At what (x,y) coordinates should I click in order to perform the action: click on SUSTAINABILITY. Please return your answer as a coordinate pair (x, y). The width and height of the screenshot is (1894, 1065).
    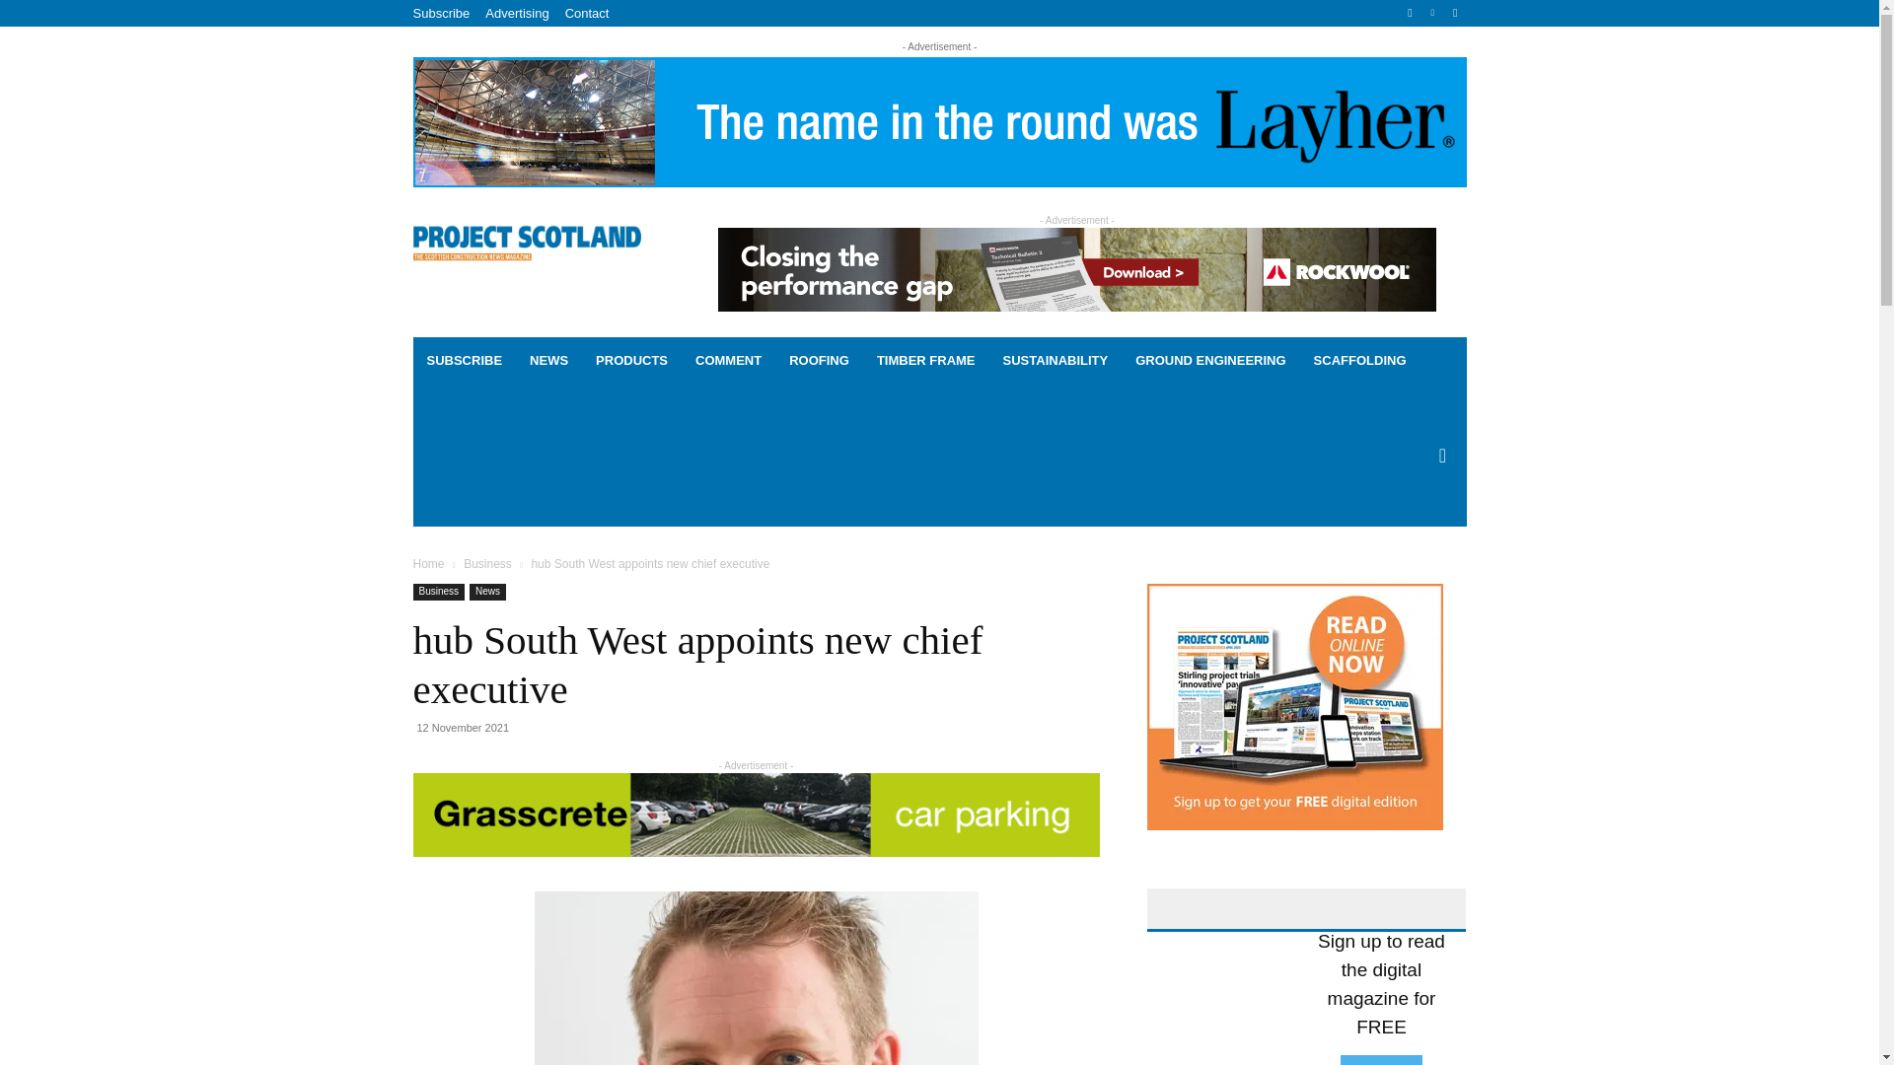
    Looking at the image, I should click on (1056, 361).